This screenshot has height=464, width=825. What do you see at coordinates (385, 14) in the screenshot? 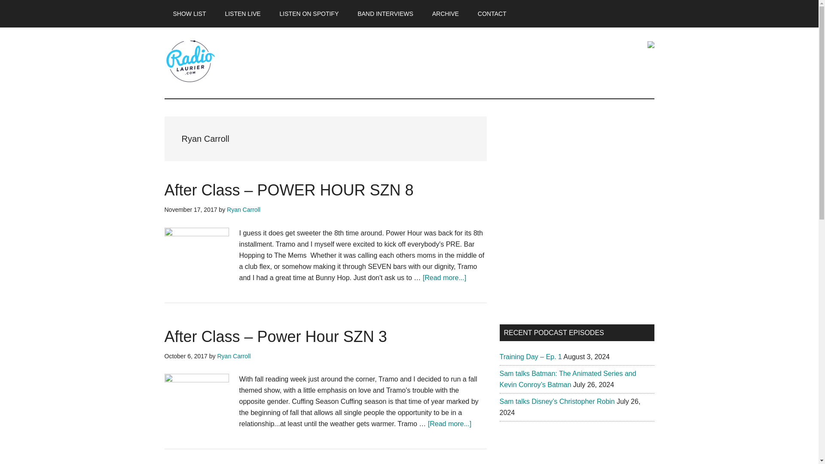
I see `BAND INTERVIEWS` at bounding box center [385, 14].